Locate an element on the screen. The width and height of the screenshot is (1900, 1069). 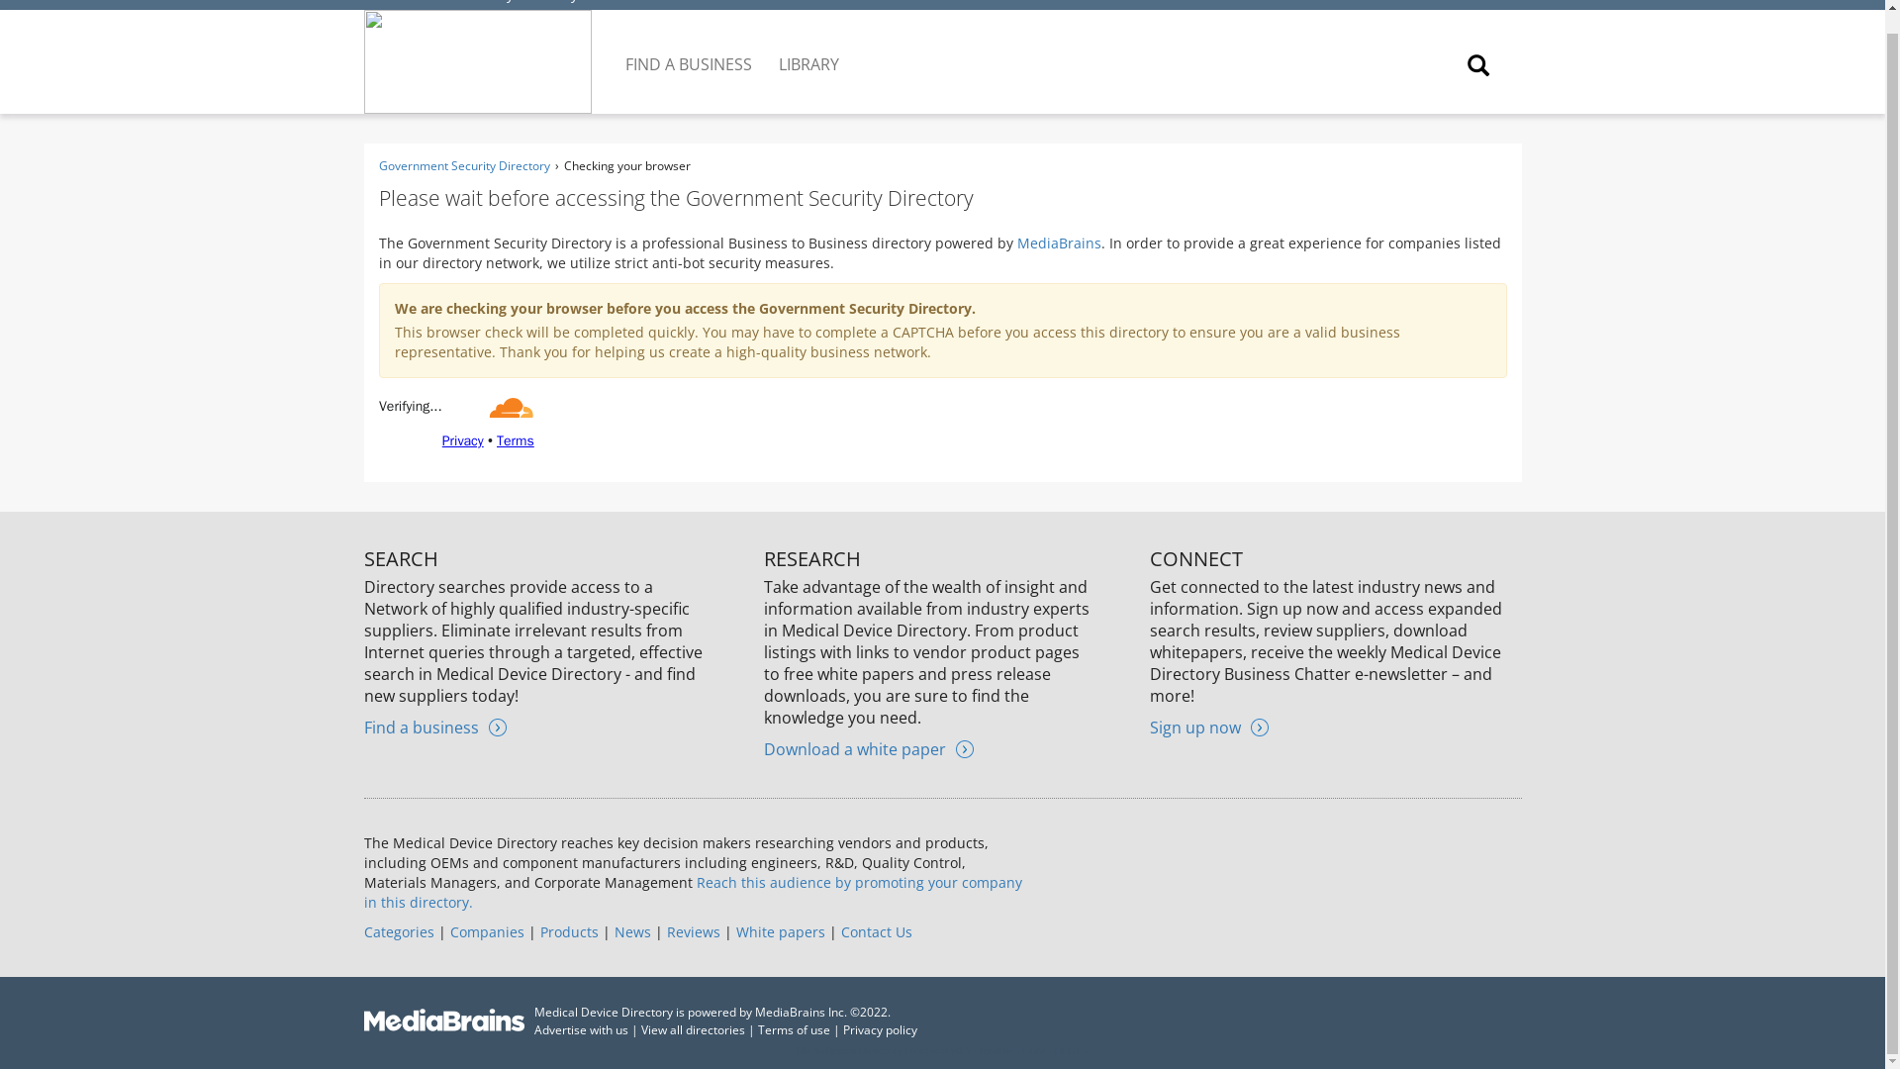
Companies is located at coordinates (486, 932).